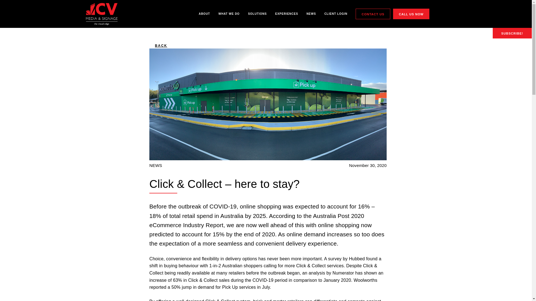 This screenshot has width=536, height=301. Describe the element at coordinates (268, 46) in the screenshot. I see `BACK` at that location.